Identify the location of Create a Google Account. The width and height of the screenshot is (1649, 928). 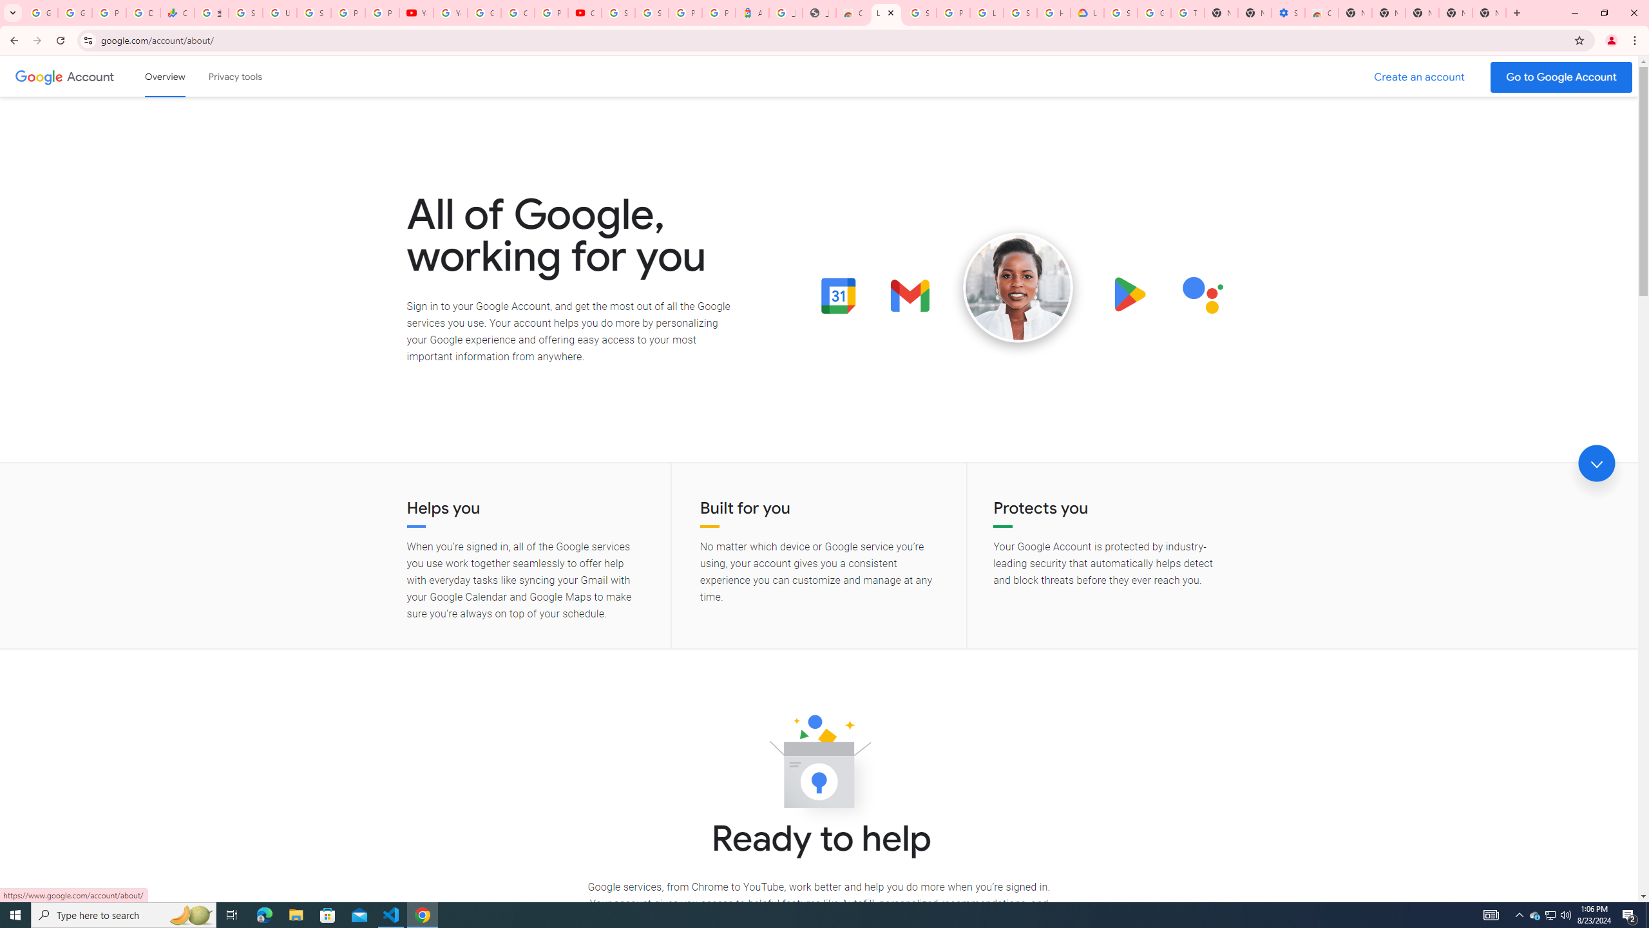
(1420, 77).